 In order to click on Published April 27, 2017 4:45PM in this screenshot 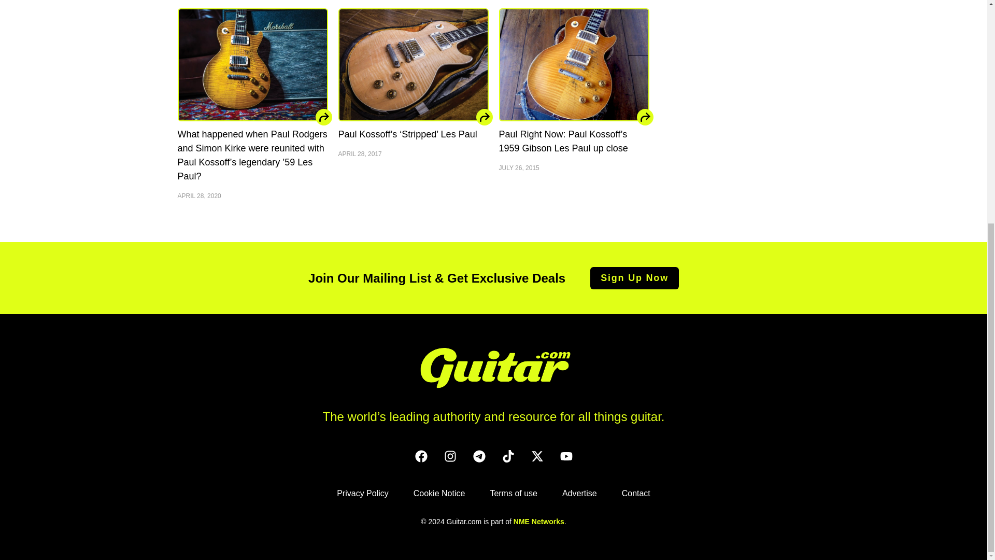, I will do `click(413, 153)`.